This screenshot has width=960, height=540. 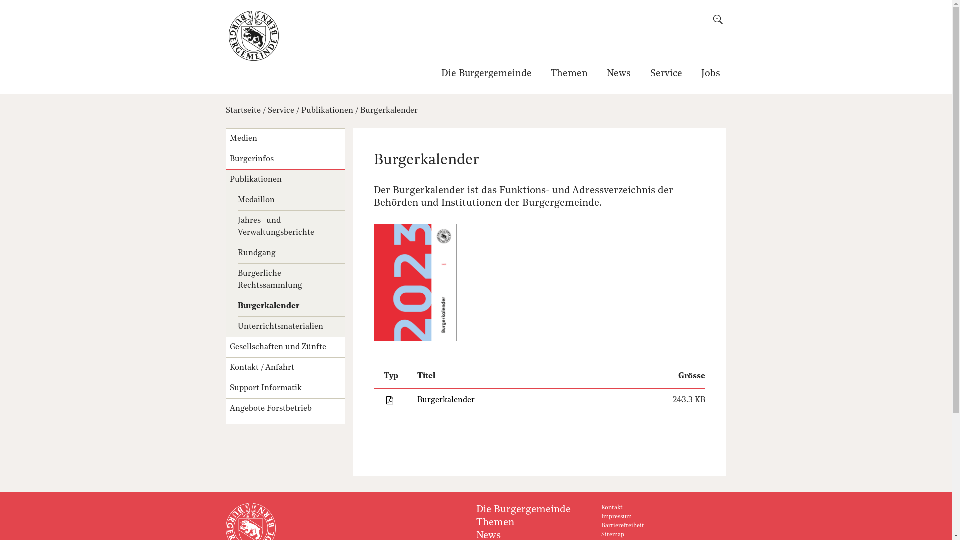 What do you see at coordinates (285, 409) in the screenshot?
I see `Angebote Forstbetrieb` at bounding box center [285, 409].